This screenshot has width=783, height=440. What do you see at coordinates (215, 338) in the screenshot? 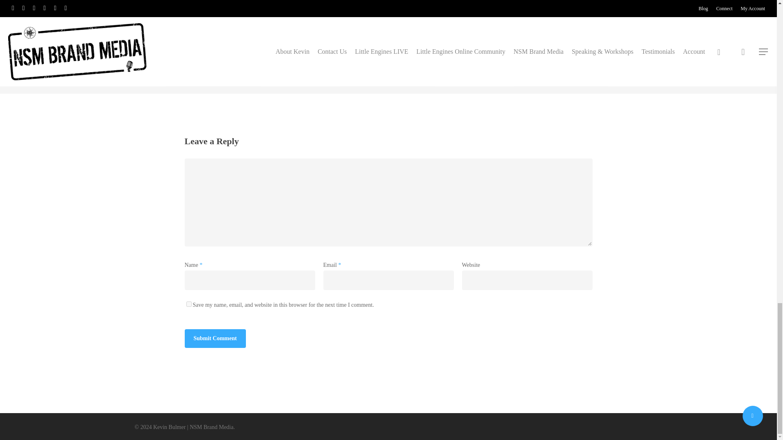
I see `Submit Comment` at bounding box center [215, 338].